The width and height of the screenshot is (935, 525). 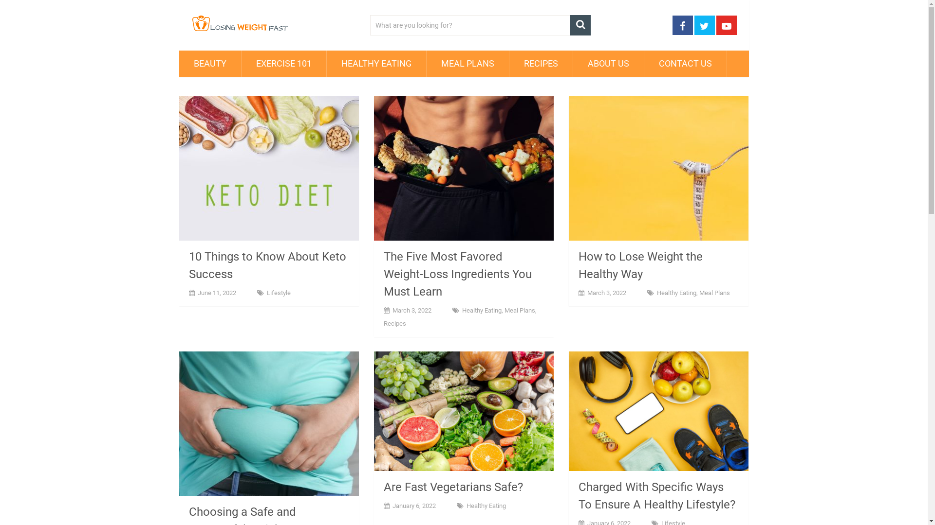 I want to click on Choosing a Safe and Successful Weight Loss Program, so click(x=269, y=424).